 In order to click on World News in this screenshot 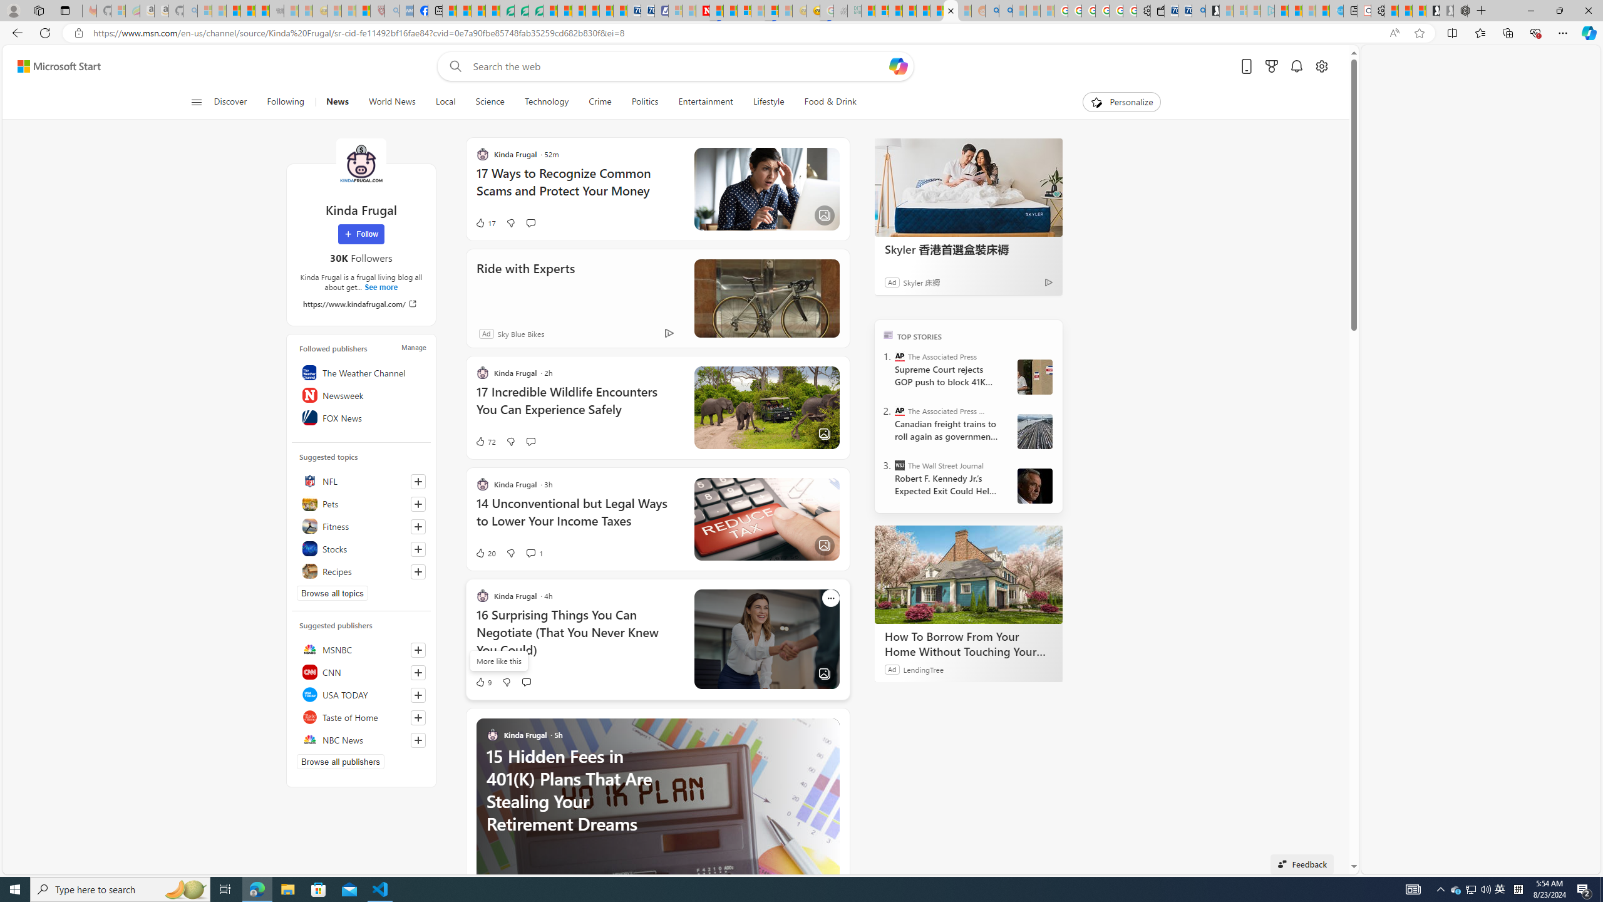, I will do `click(392, 102)`.